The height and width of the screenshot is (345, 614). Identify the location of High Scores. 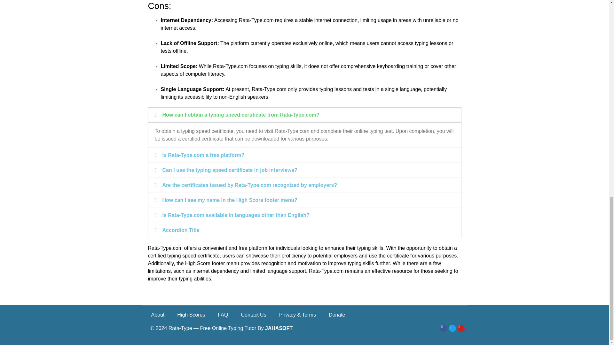
(191, 315).